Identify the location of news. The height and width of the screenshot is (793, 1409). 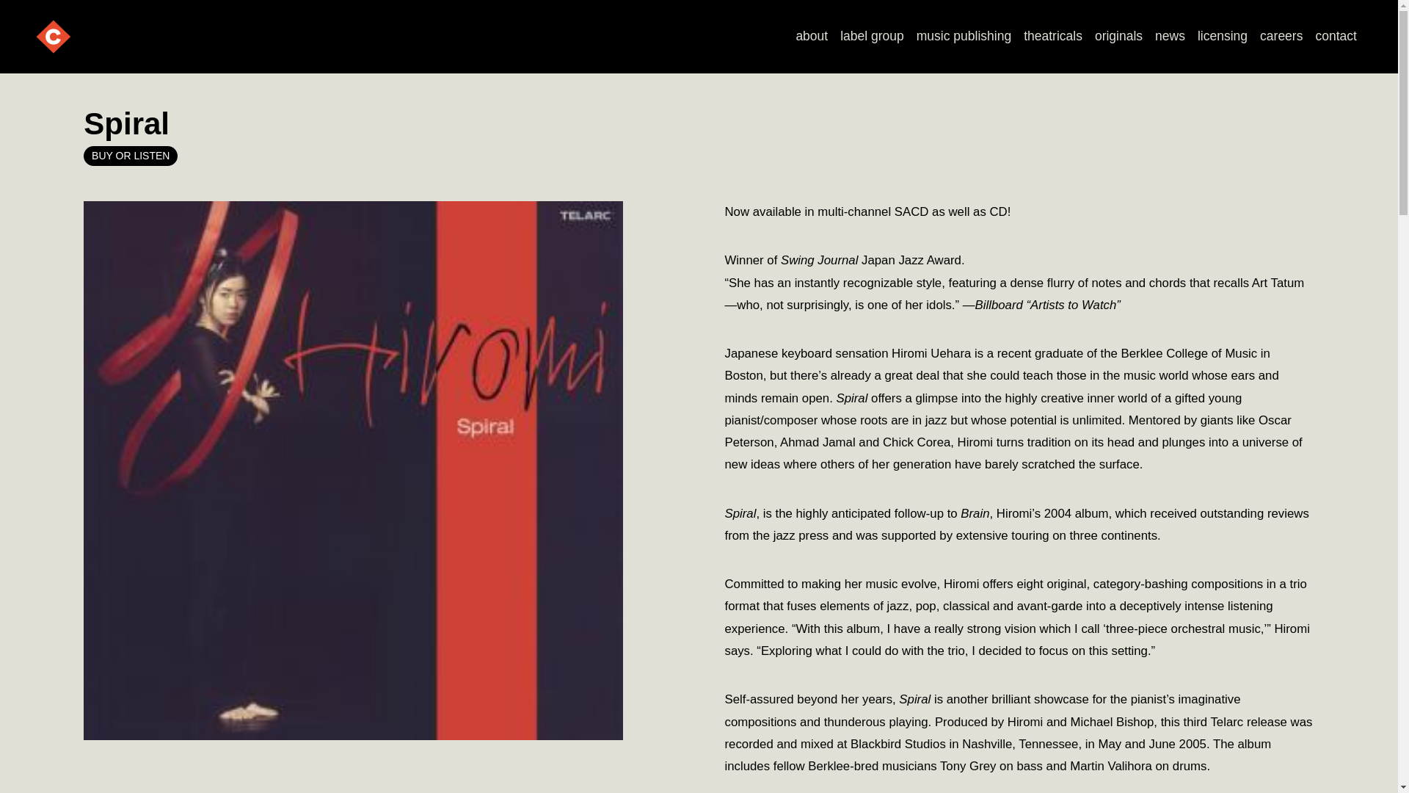
(1170, 37).